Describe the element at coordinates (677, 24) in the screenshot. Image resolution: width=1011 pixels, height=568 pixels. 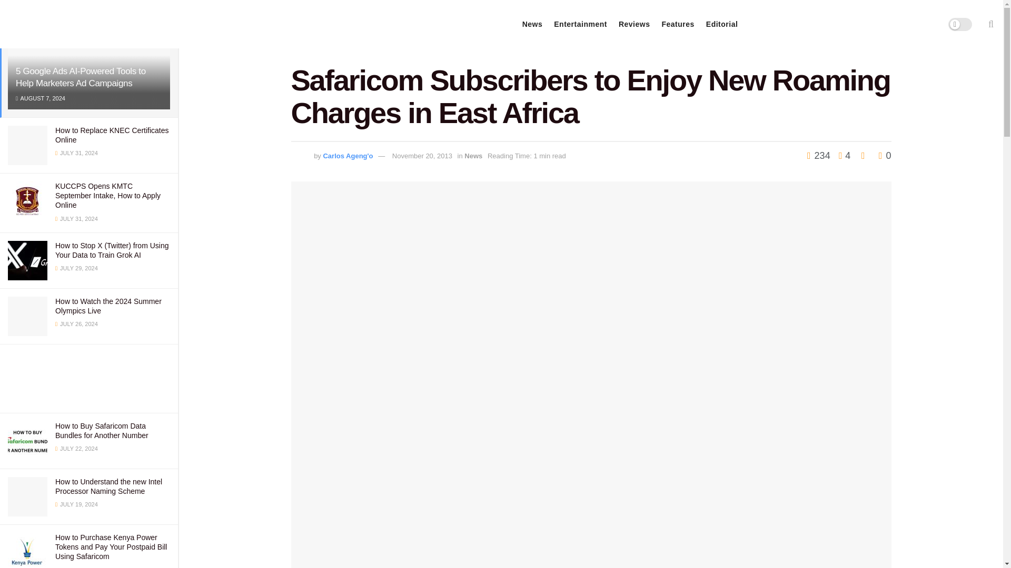
I see `Features` at that location.